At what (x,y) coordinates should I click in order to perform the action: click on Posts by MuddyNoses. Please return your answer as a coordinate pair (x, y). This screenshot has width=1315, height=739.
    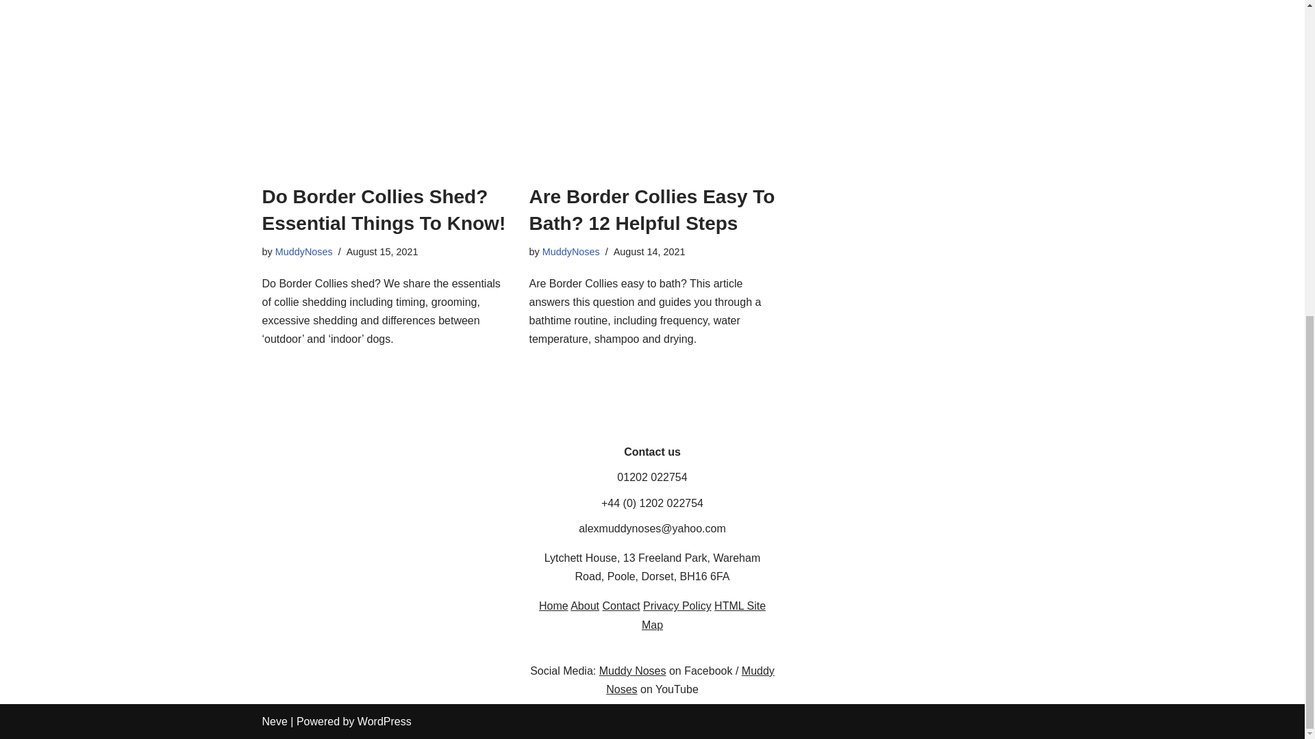
    Looking at the image, I should click on (571, 251).